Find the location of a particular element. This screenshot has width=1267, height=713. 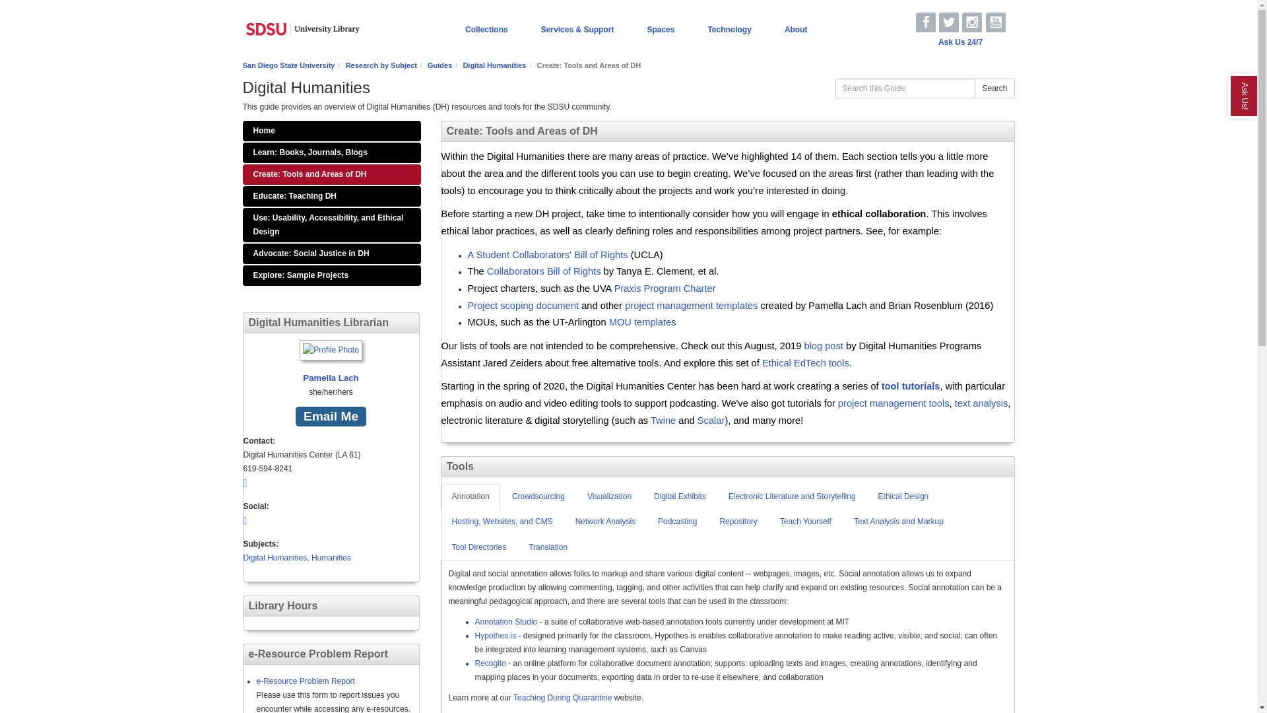

Collaborators Bill of Rights is located at coordinates (544, 271).